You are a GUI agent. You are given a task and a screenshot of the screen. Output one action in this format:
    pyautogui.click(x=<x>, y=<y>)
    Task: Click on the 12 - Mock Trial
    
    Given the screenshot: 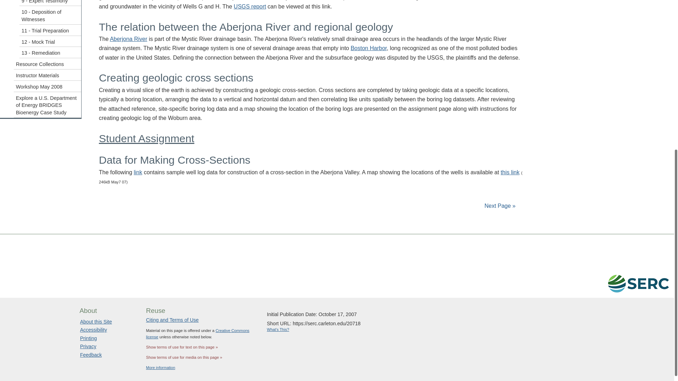 What is the action you would take?
    pyautogui.click(x=50, y=41)
    